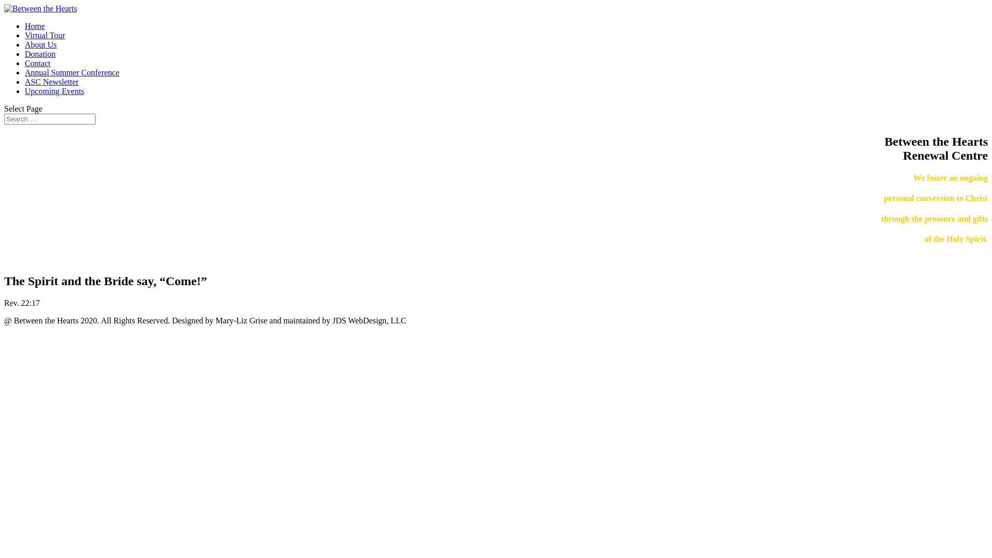 The width and height of the screenshot is (992, 558). What do you see at coordinates (52, 82) in the screenshot?
I see `ASC Newsletter` at bounding box center [52, 82].